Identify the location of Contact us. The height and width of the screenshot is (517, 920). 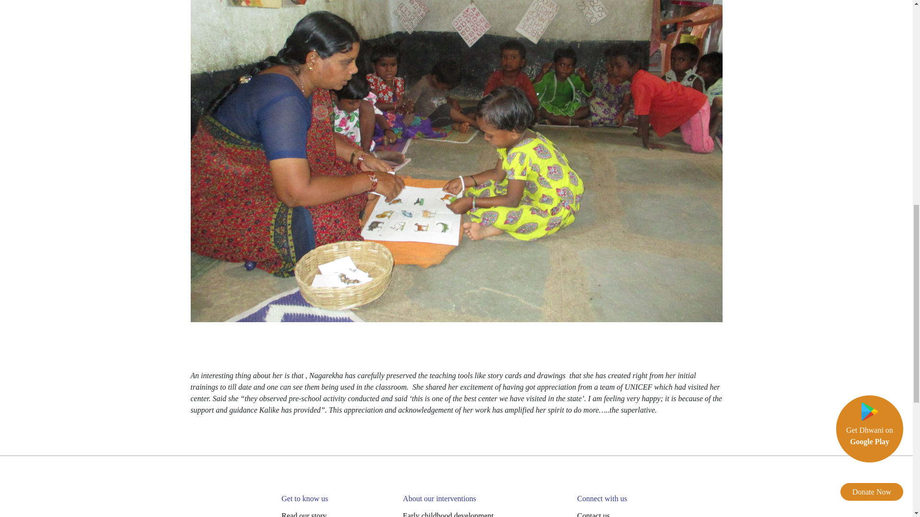
(593, 514).